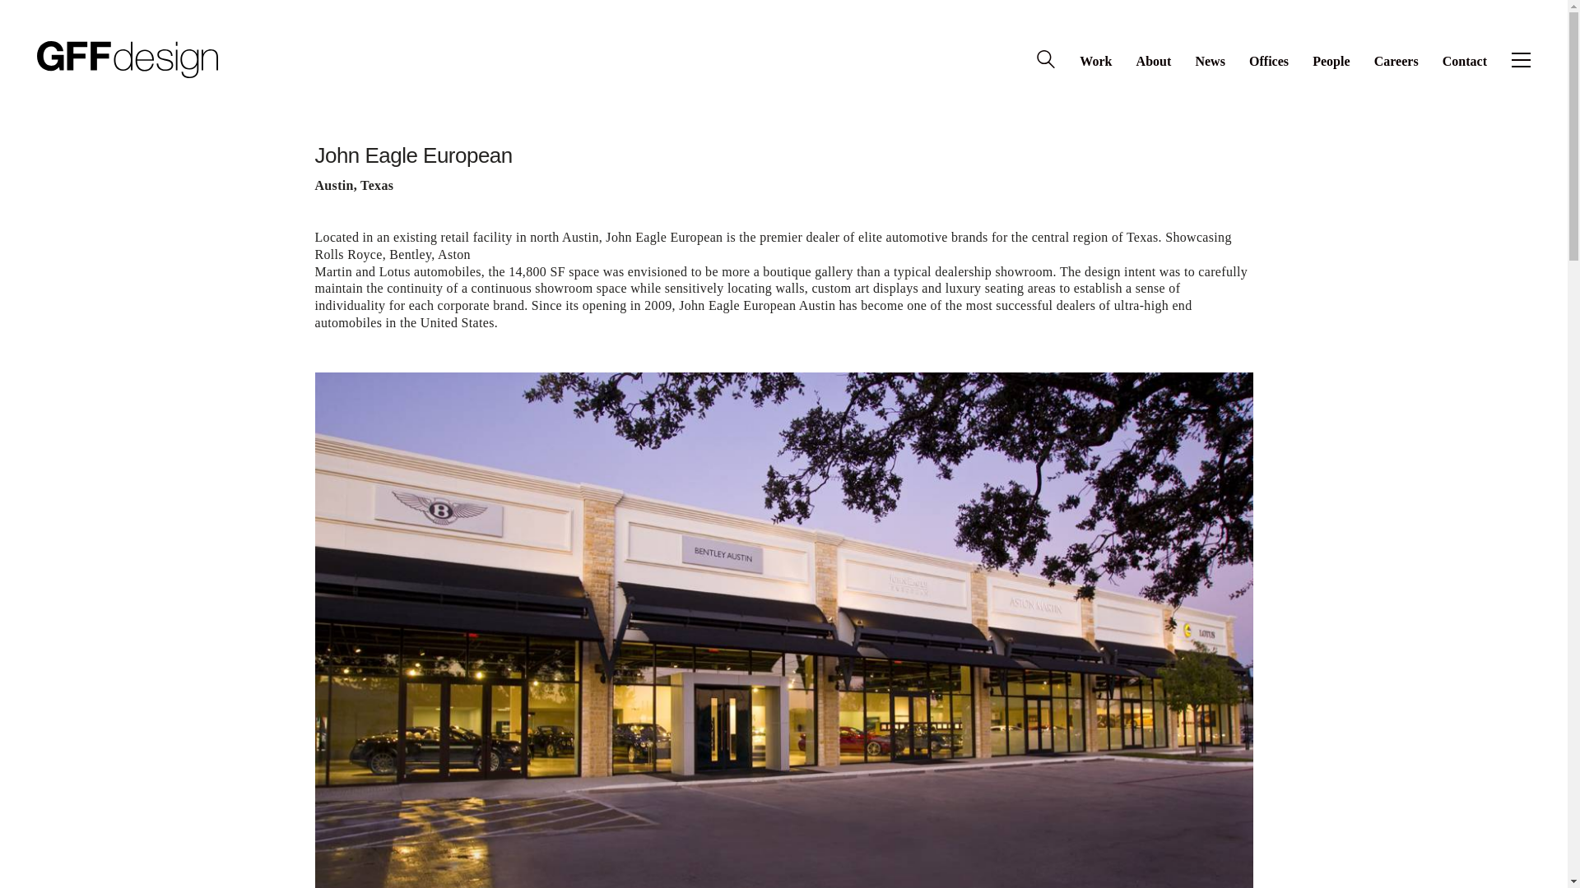 The width and height of the screenshot is (1580, 888). Describe the element at coordinates (1331, 61) in the screenshot. I see `People` at that location.